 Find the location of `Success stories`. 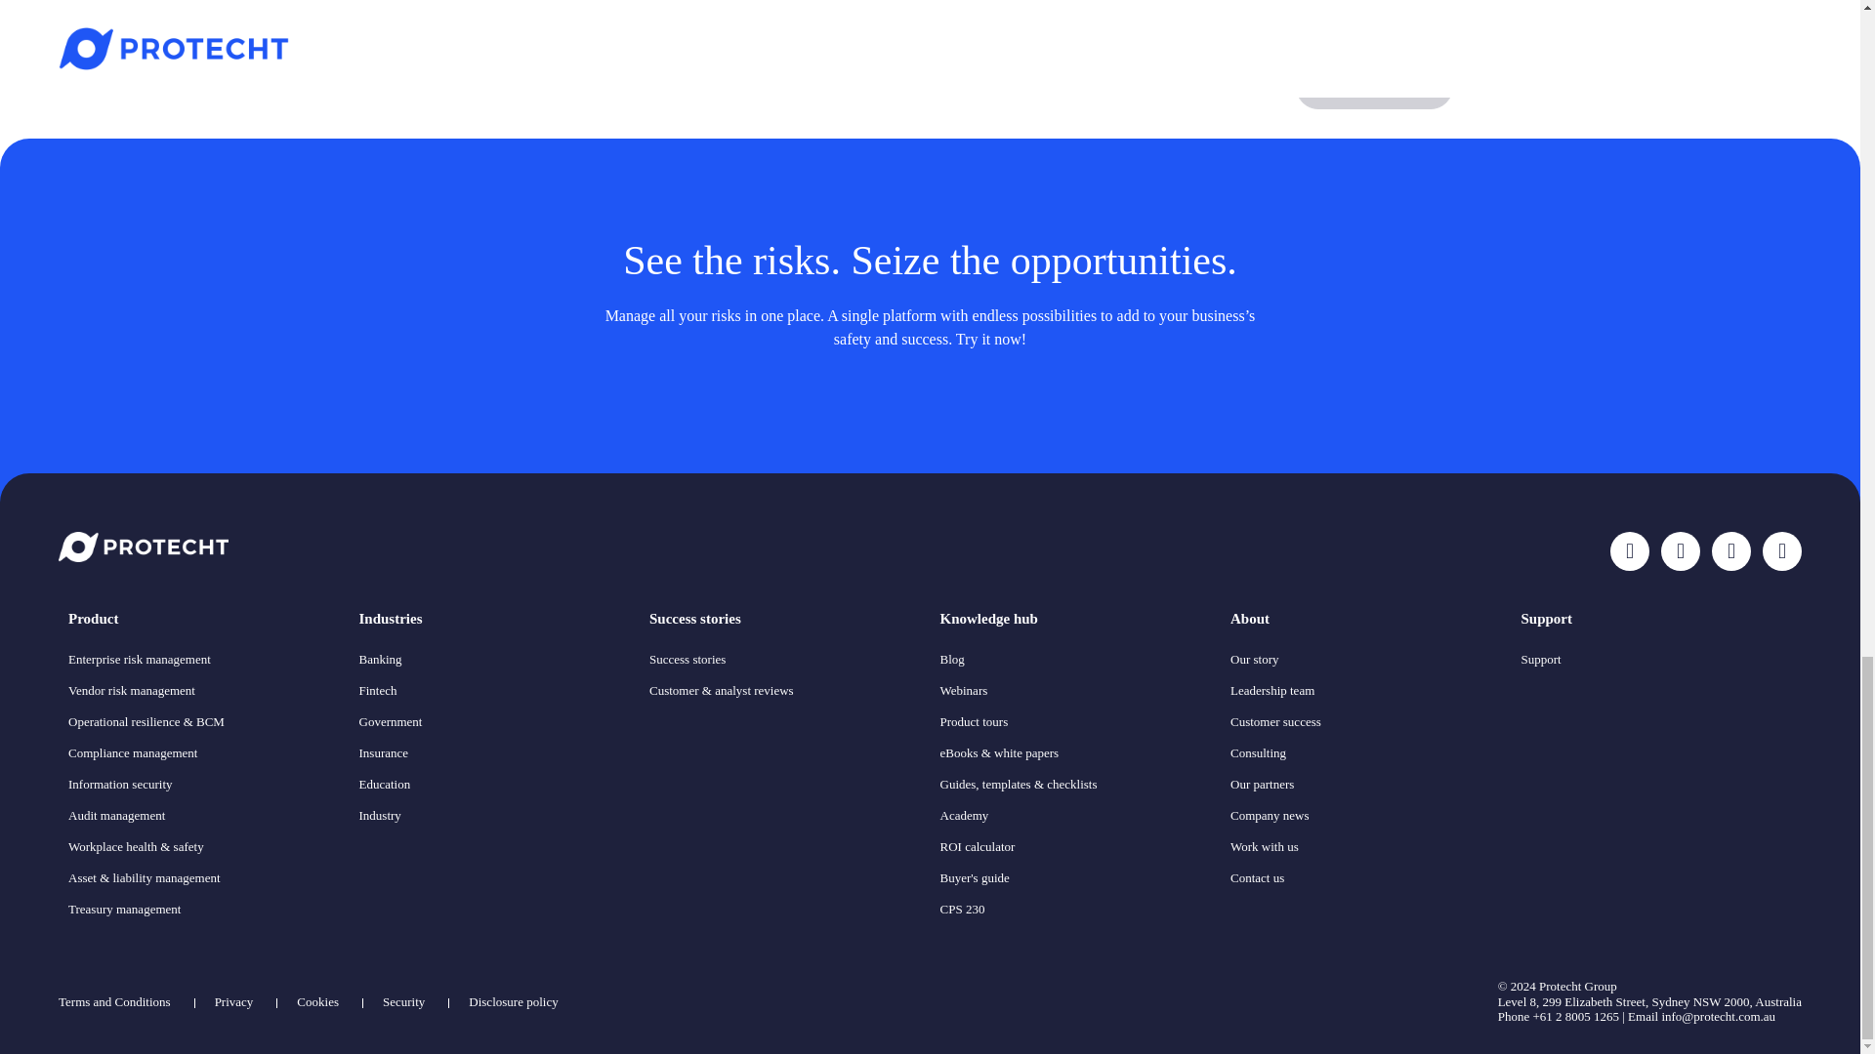

Success stories is located at coordinates (687, 659).